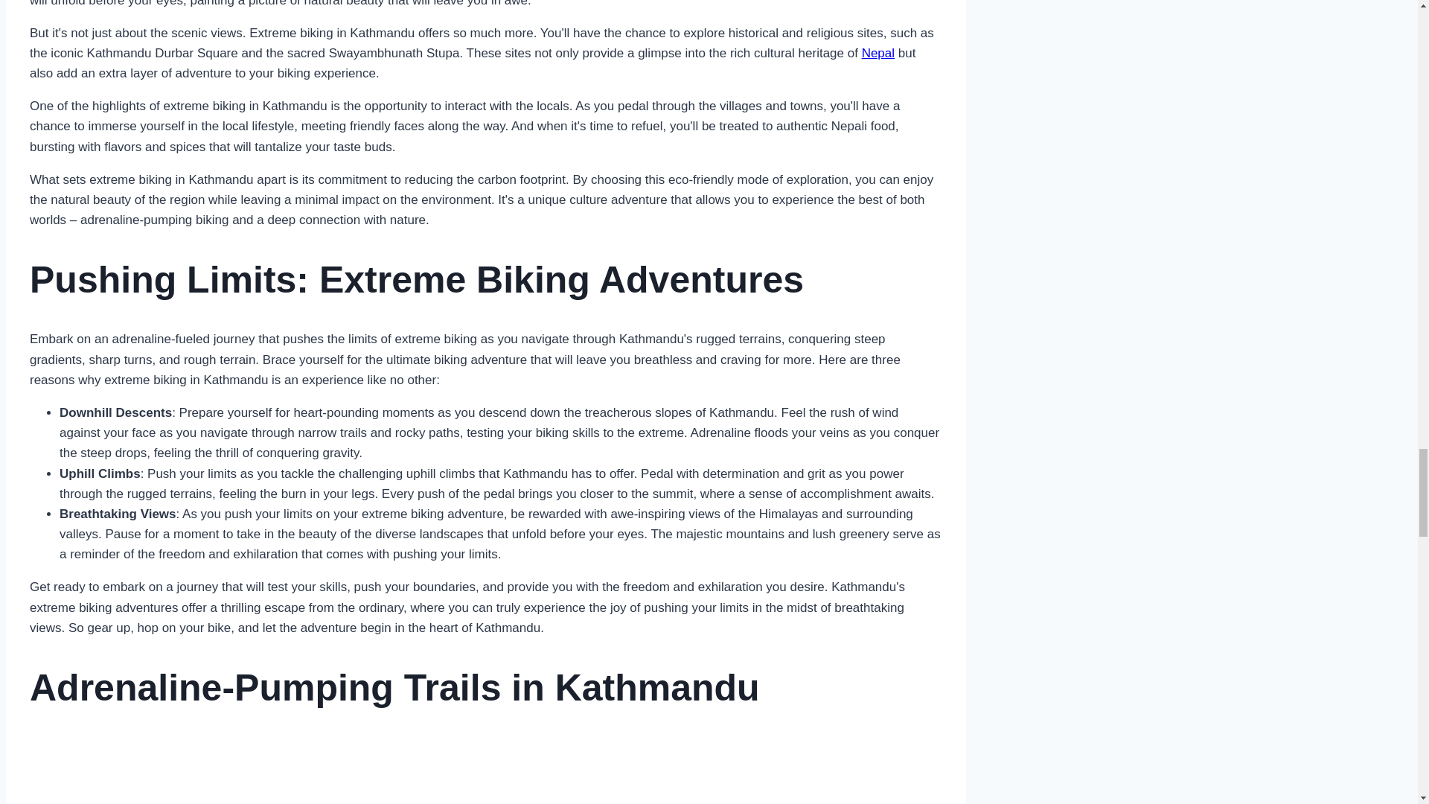  Describe the element at coordinates (485, 770) in the screenshot. I see `YouTube video player` at that location.